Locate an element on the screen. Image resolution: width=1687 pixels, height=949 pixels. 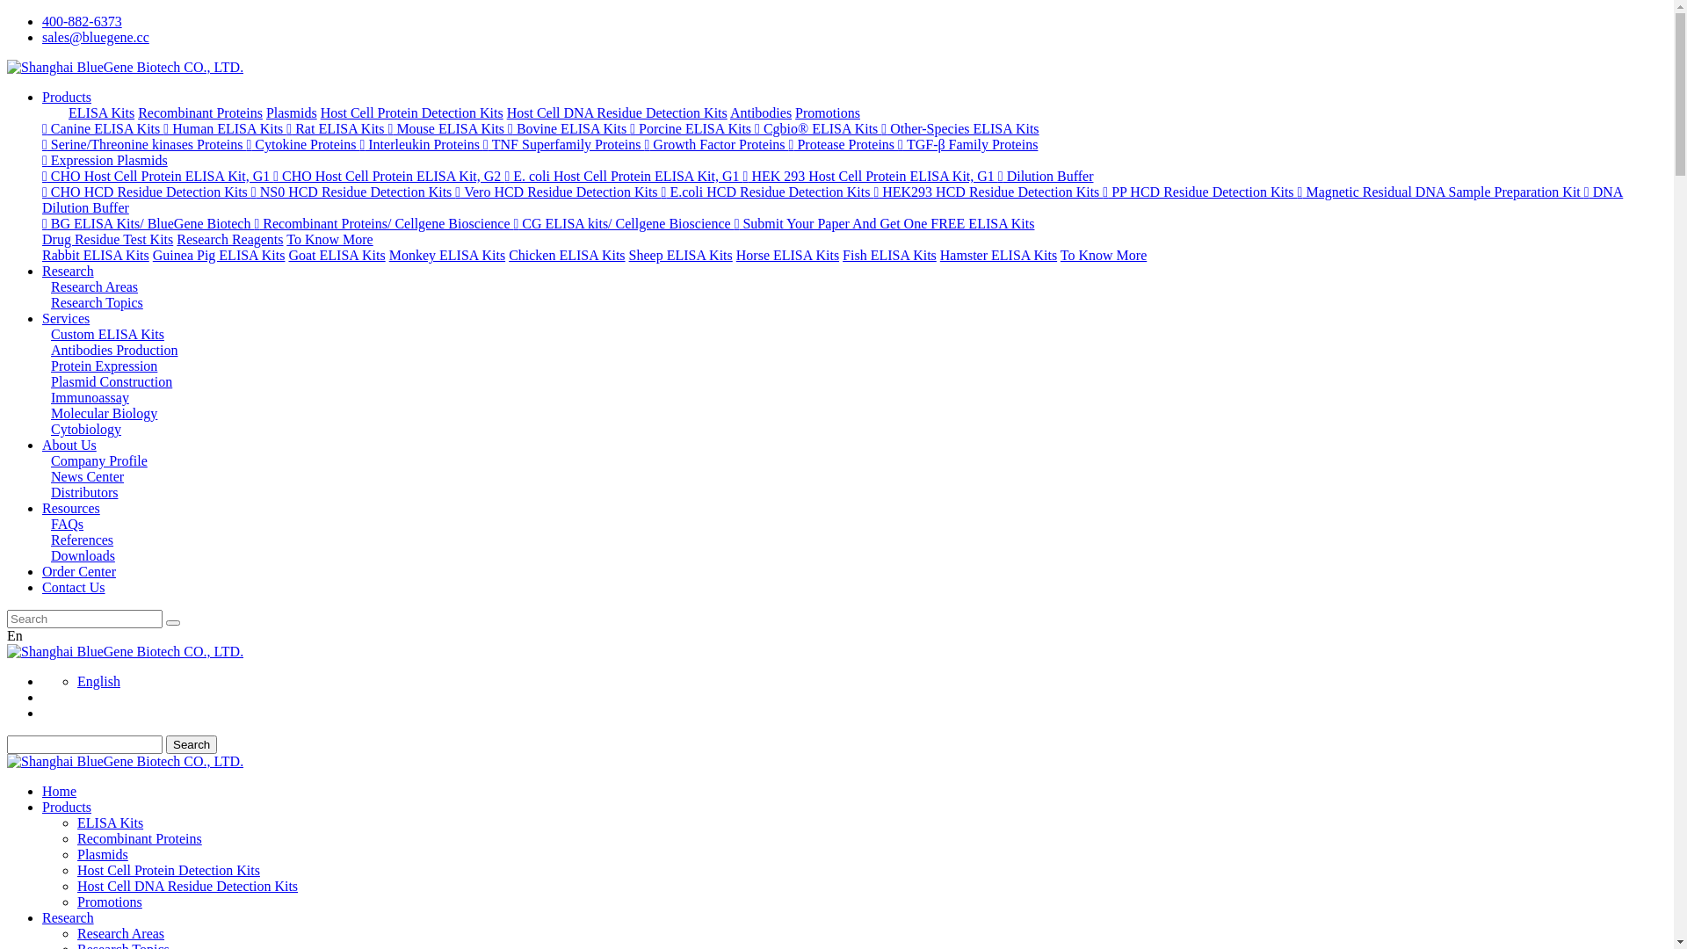
Host Cell Protein Detection Kits is located at coordinates (412, 112).